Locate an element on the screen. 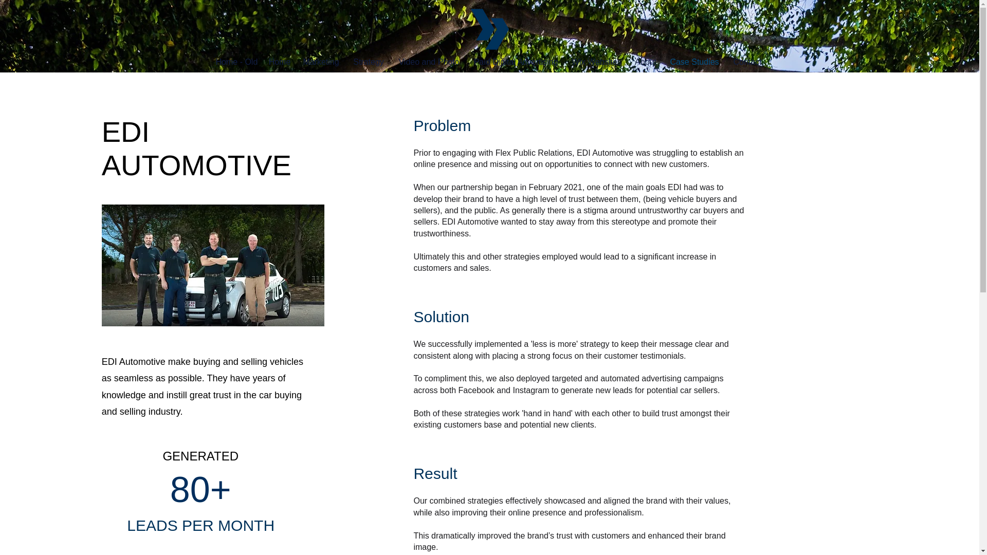 This screenshot has width=987, height=555. Wix Websites is located at coordinates (596, 62).